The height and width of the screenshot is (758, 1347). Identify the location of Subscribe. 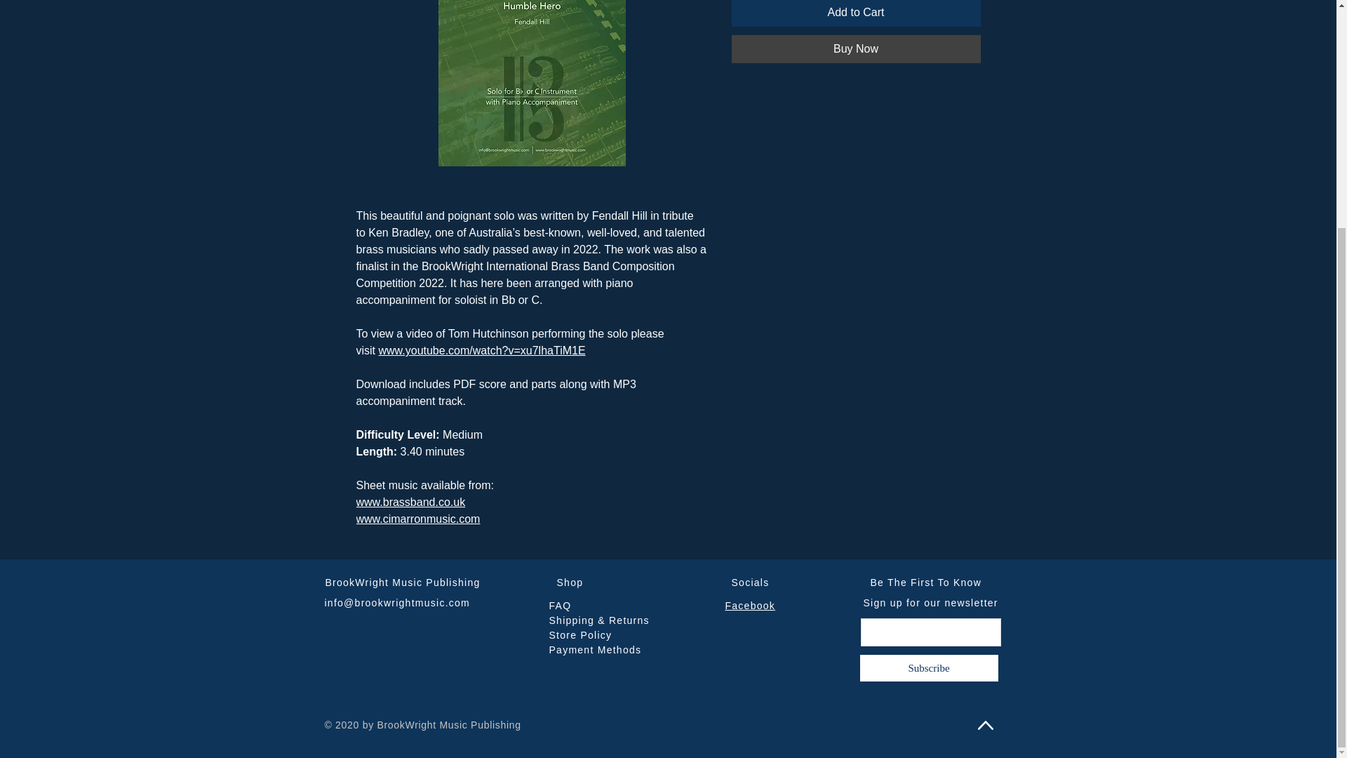
(927, 668).